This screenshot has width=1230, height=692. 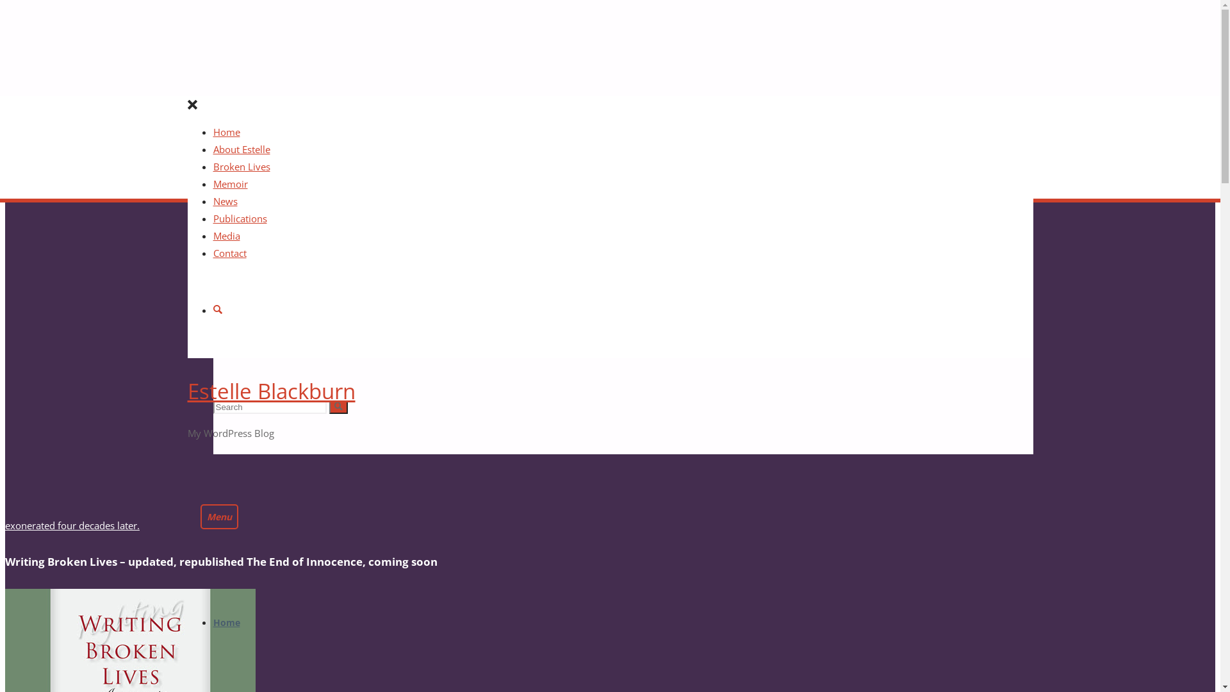 What do you see at coordinates (226, 623) in the screenshot?
I see `Home` at bounding box center [226, 623].